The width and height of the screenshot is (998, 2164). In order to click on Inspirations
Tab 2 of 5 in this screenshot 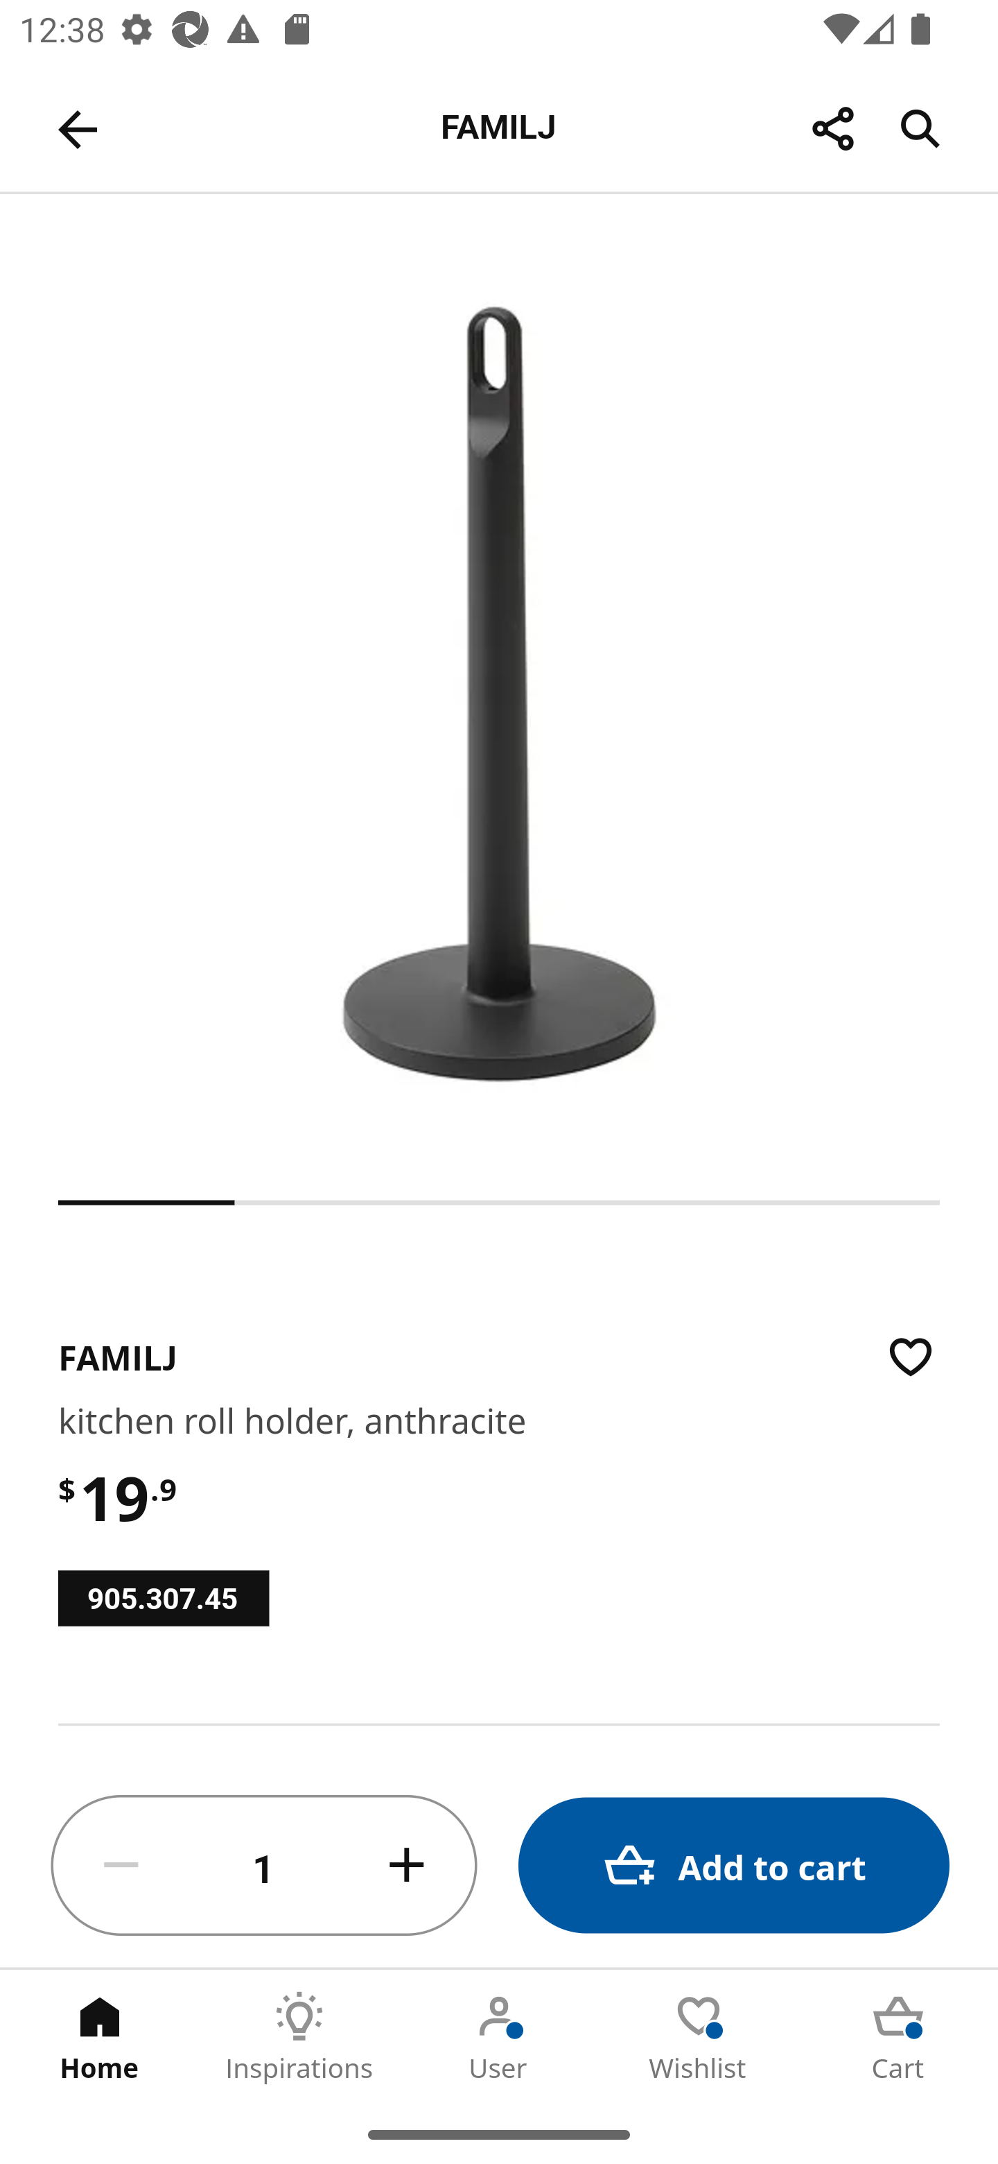, I will do `click(299, 2037)`.